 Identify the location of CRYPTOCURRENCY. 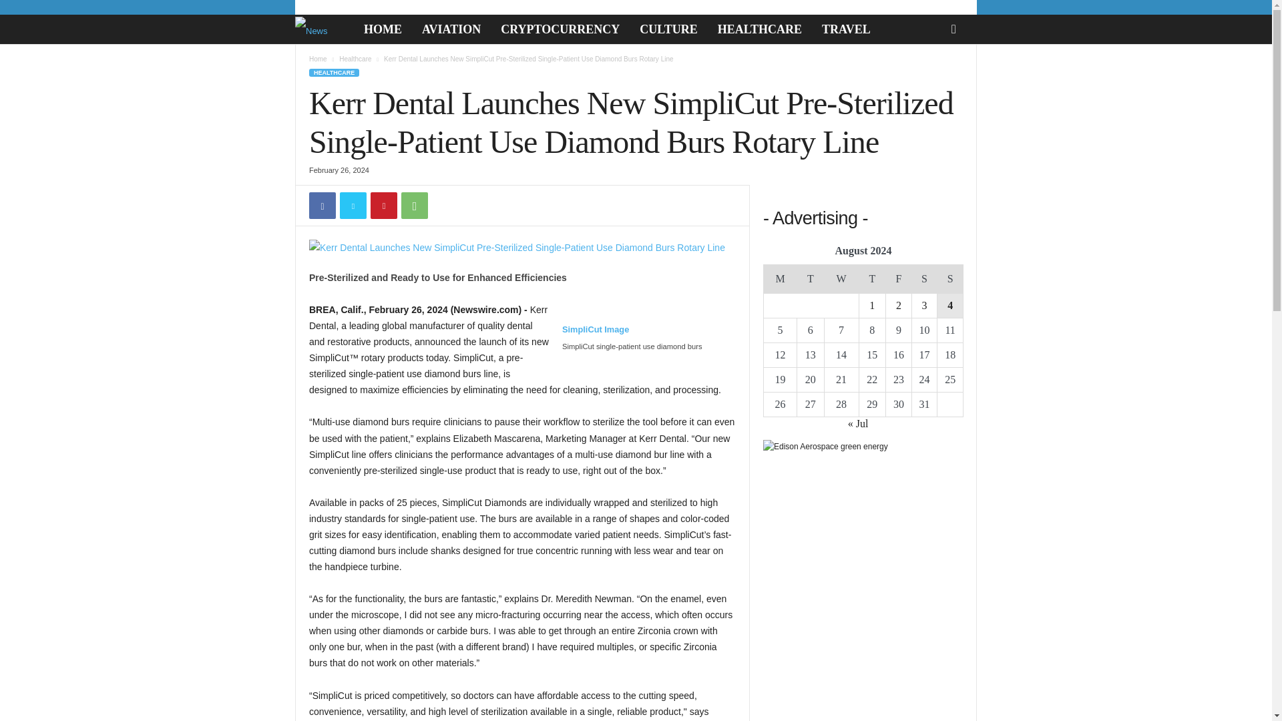
(560, 29).